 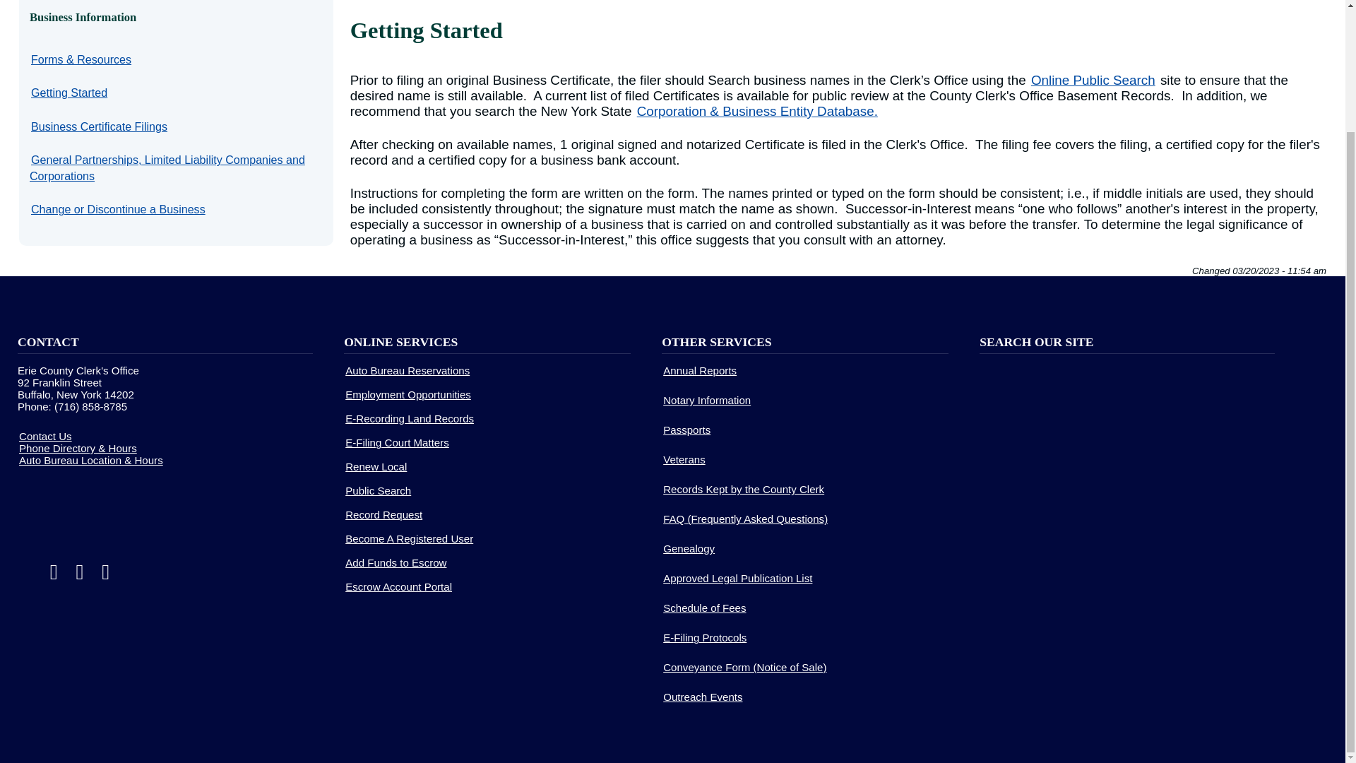 I want to click on Public Search, so click(x=378, y=490).